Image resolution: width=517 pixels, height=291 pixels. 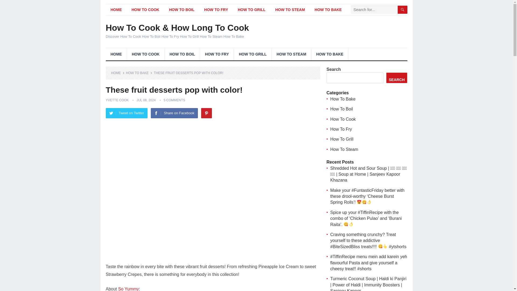 I want to click on HOW TO BOIL, so click(x=182, y=10).